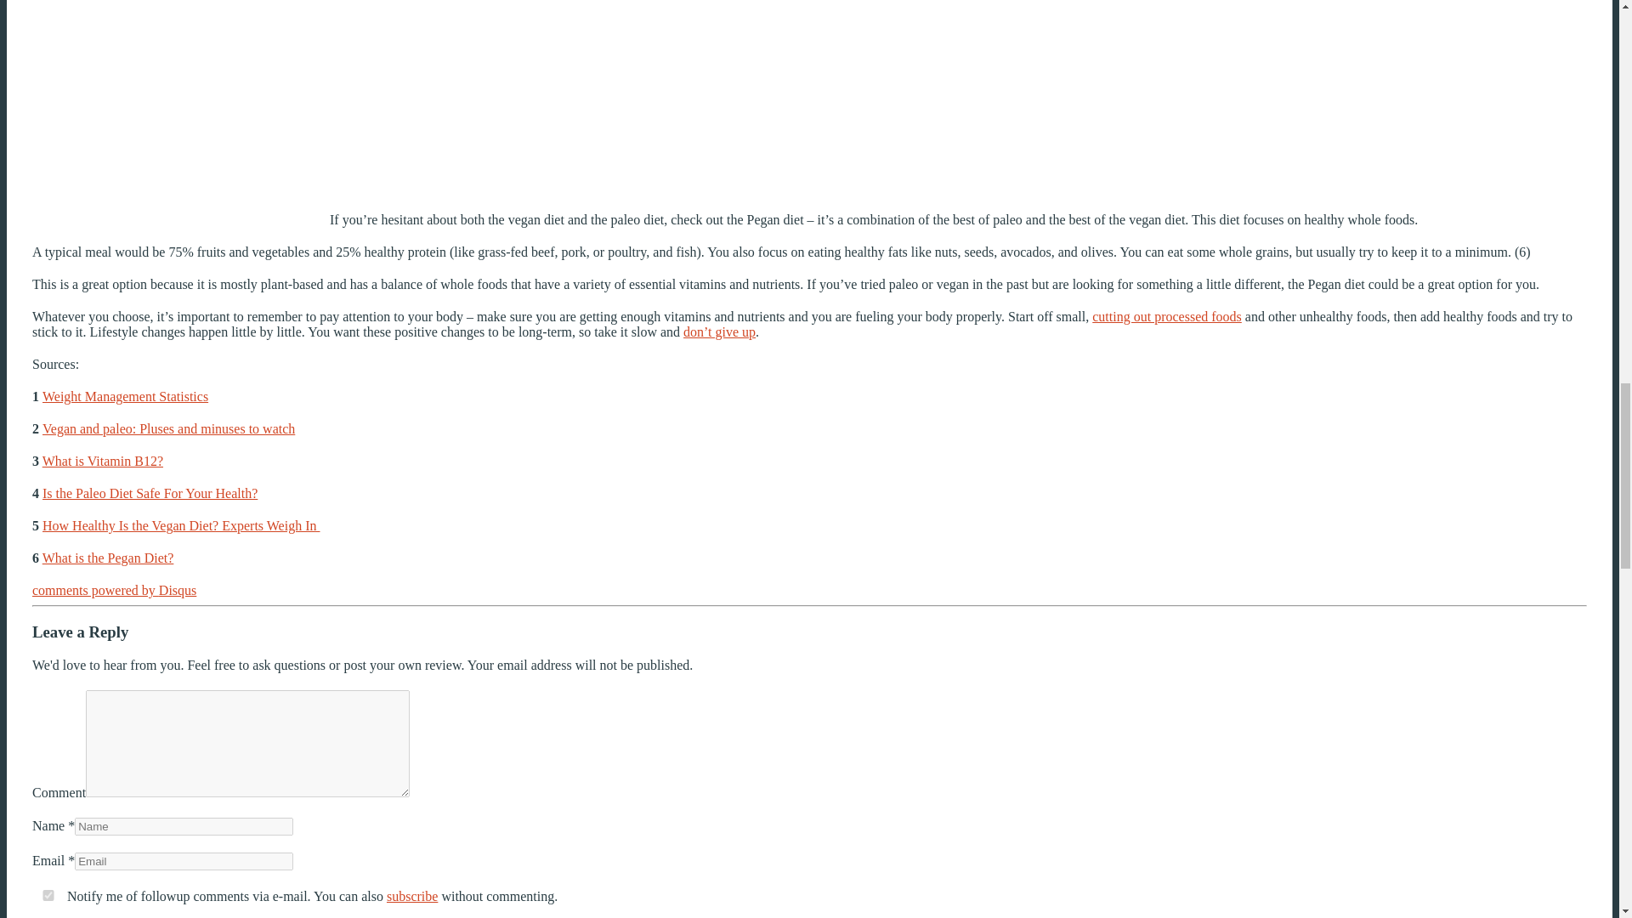 This screenshot has width=1632, height=918. I want to click on comments powered by Disqus, so click(114, 590).